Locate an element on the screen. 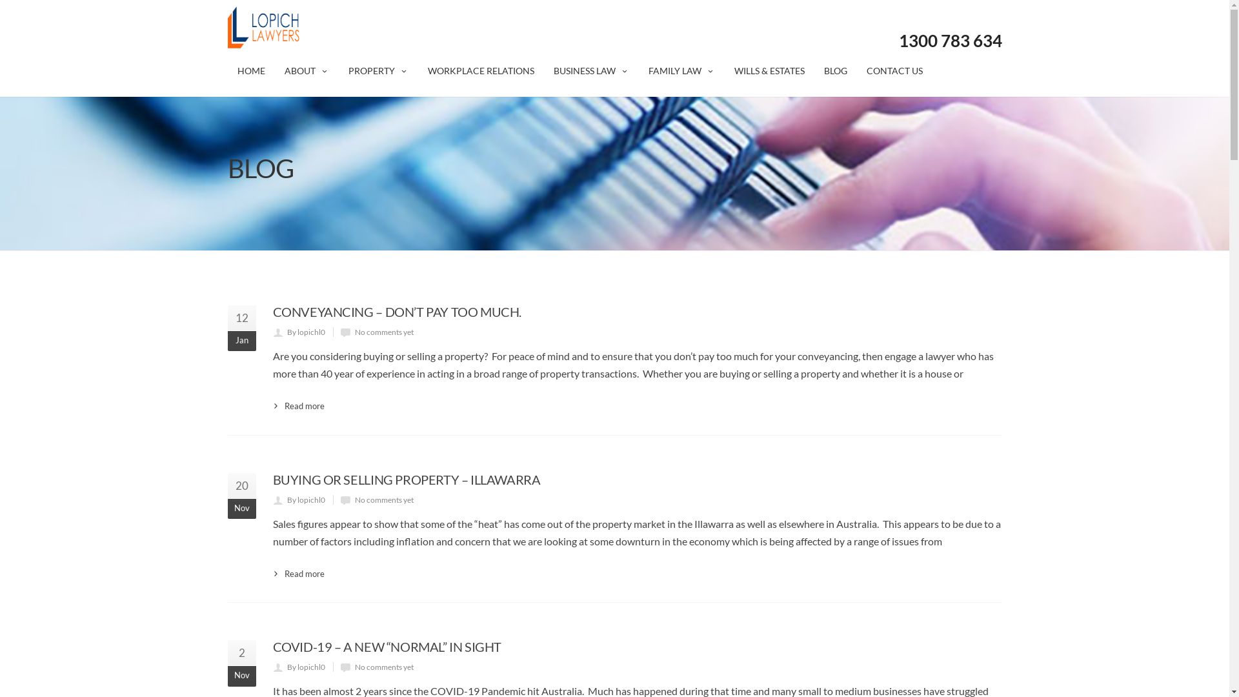  WILLS & ESTATES is located at coordinates (769, 70).